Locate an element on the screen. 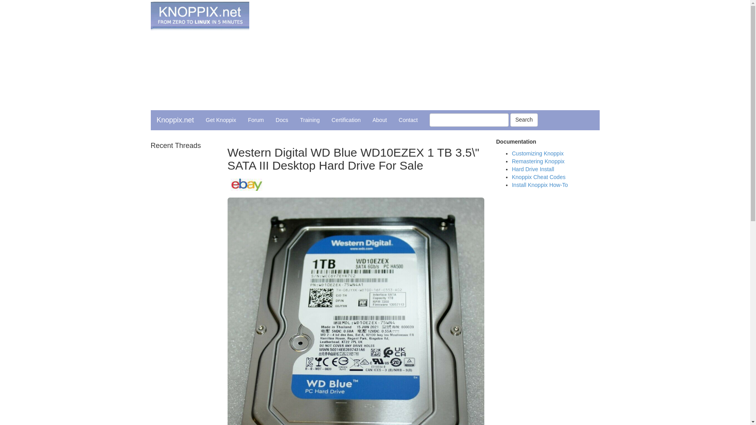 The height and width of the screenshot is (425, 756). Forum is located at coordinates (256, 120).